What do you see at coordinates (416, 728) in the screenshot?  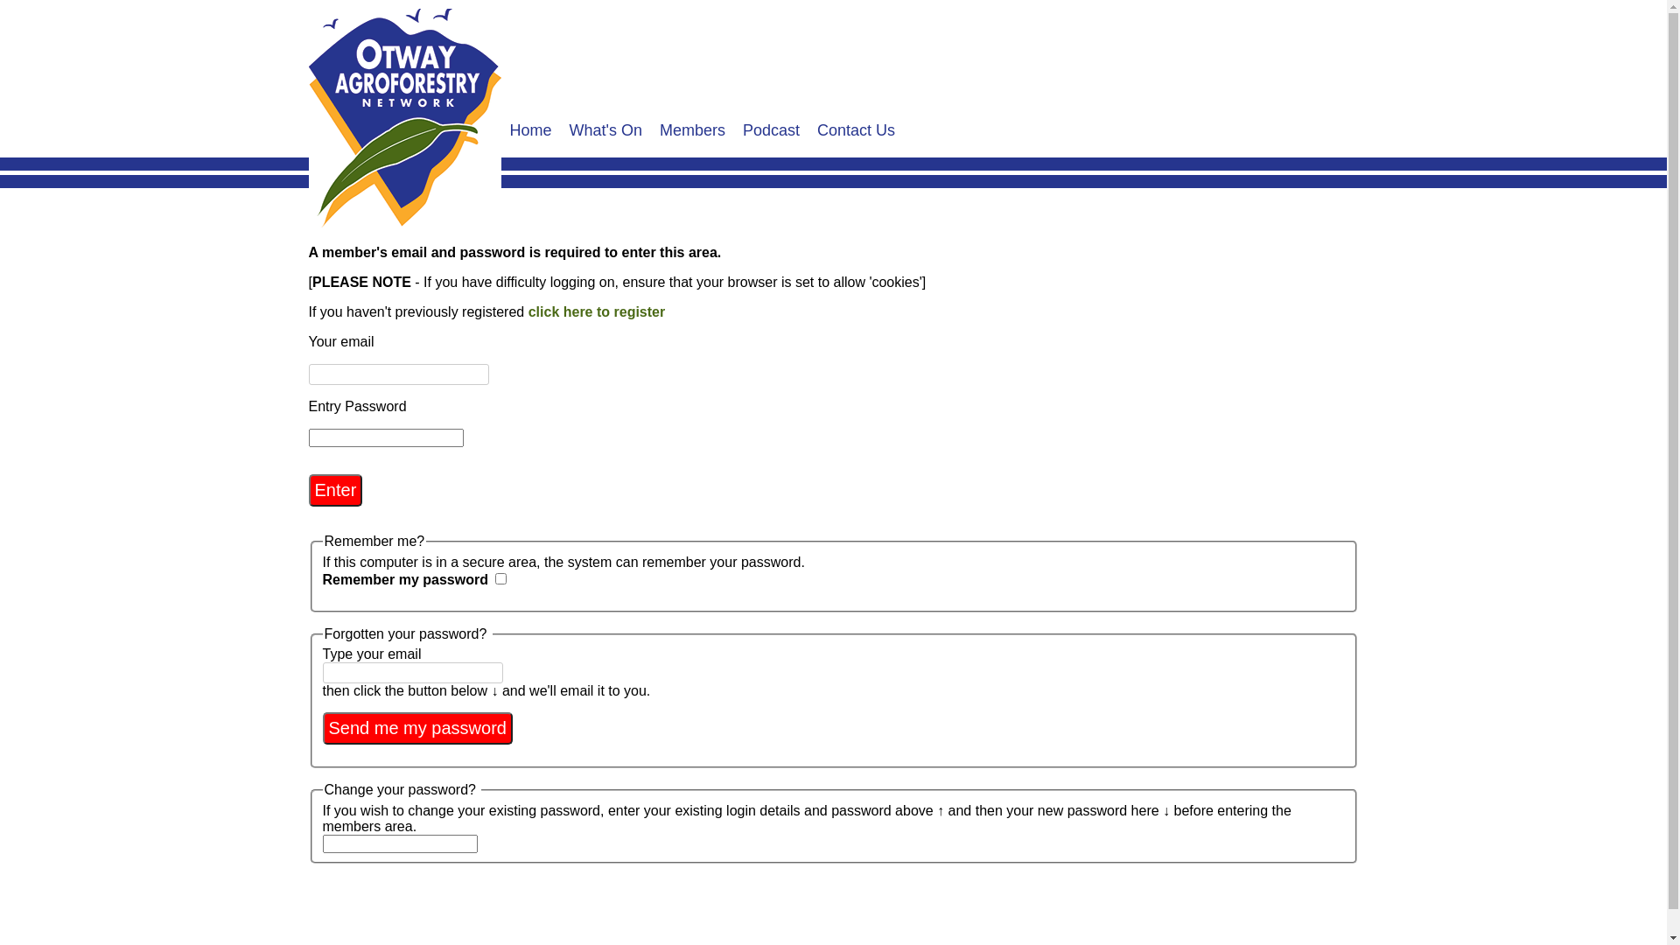 I see `Send me my password` at bounding box center [416, 728].